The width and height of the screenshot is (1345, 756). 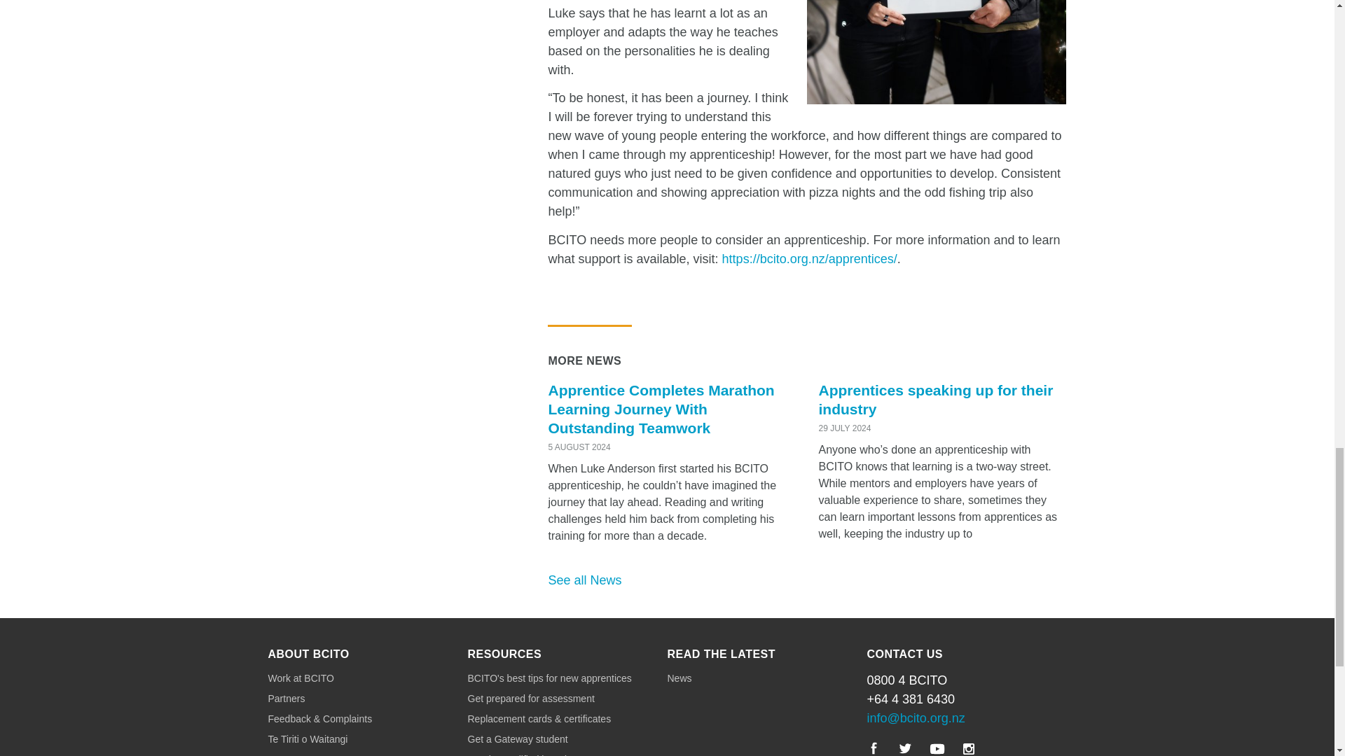 What do you see at coordinates (567, 739) in the screenshot?
I see `Get a Gateway student` at bounding box center [567, 739].